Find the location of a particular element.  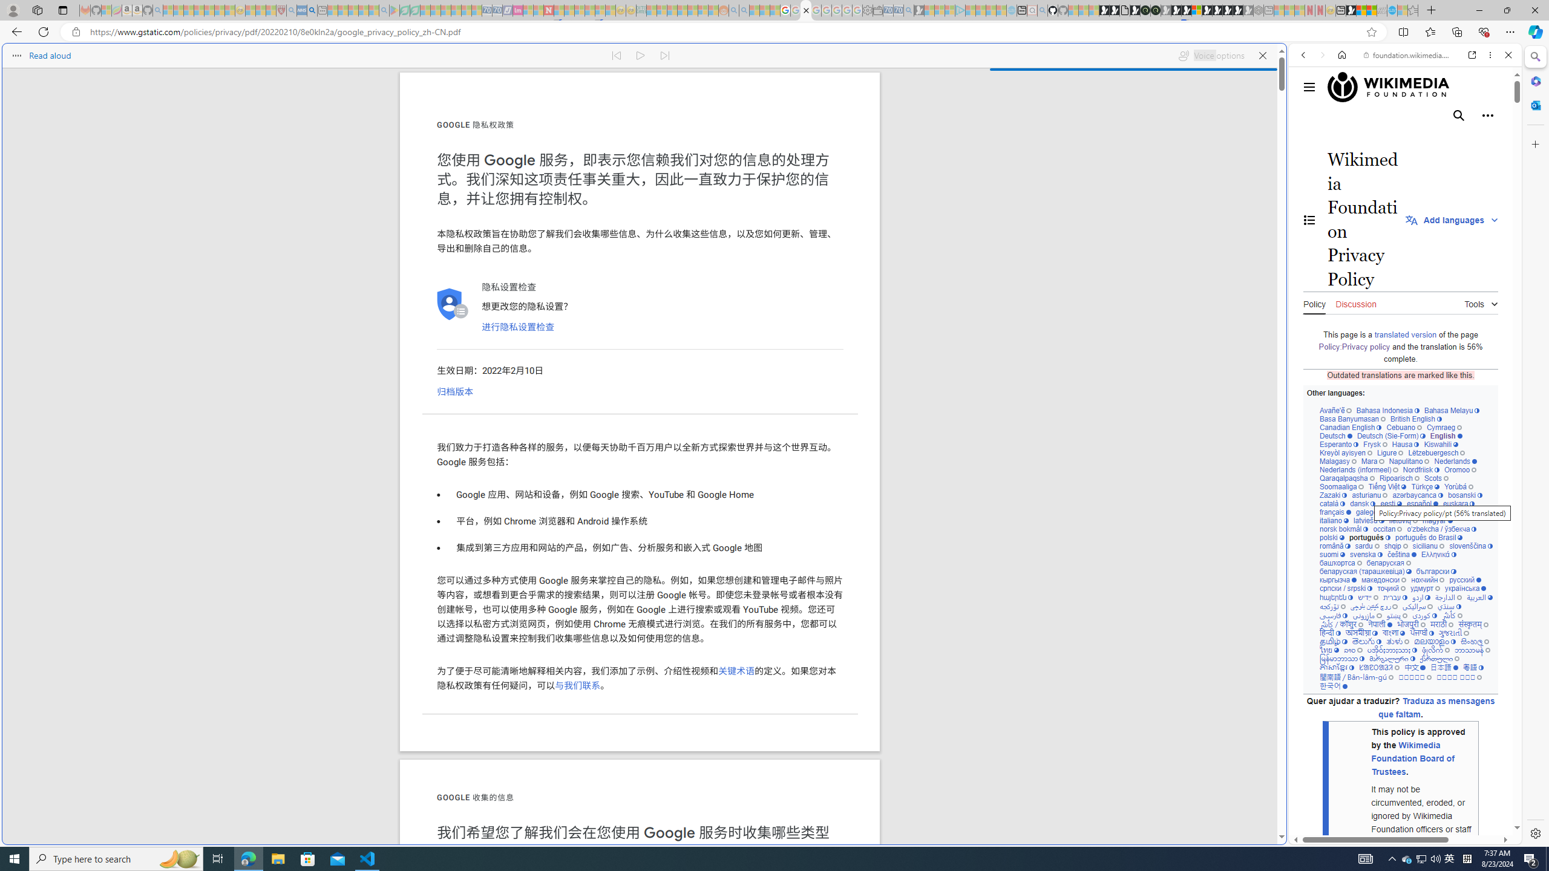

Latest Politics News & Archive | Newsweek.com - Sleeping is located at coordinates (549, 10).